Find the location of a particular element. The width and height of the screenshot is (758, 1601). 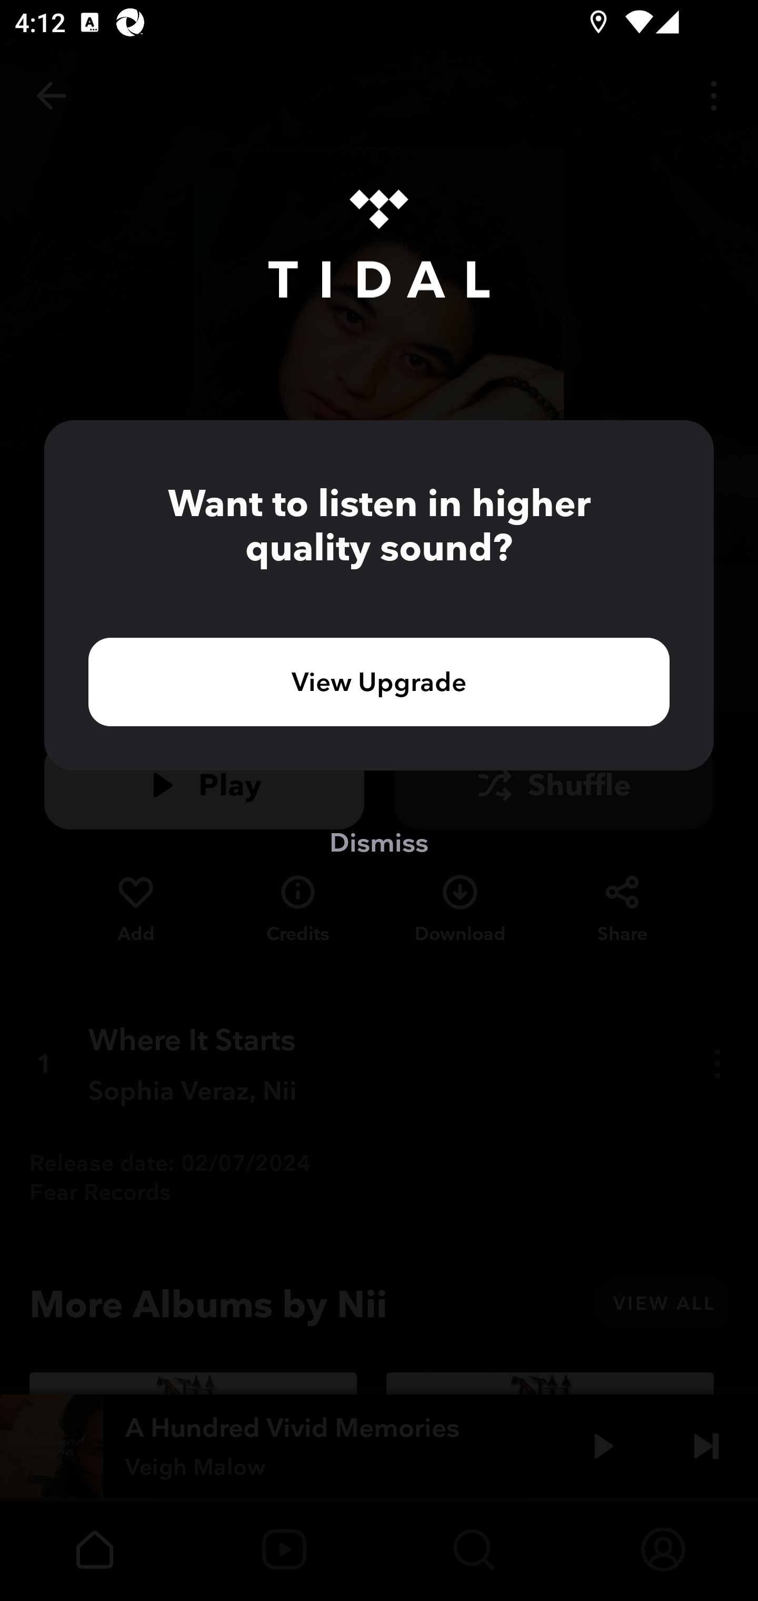

Dismiss is located at coordinates (379, 842).